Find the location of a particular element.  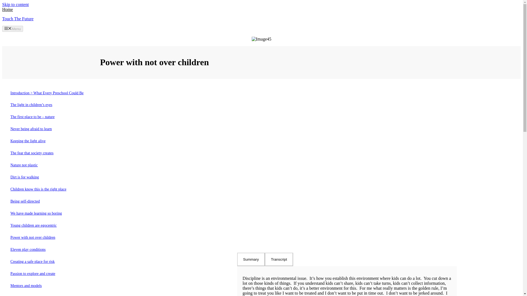

Eleven play conditions is located at coordinates (28, 249).